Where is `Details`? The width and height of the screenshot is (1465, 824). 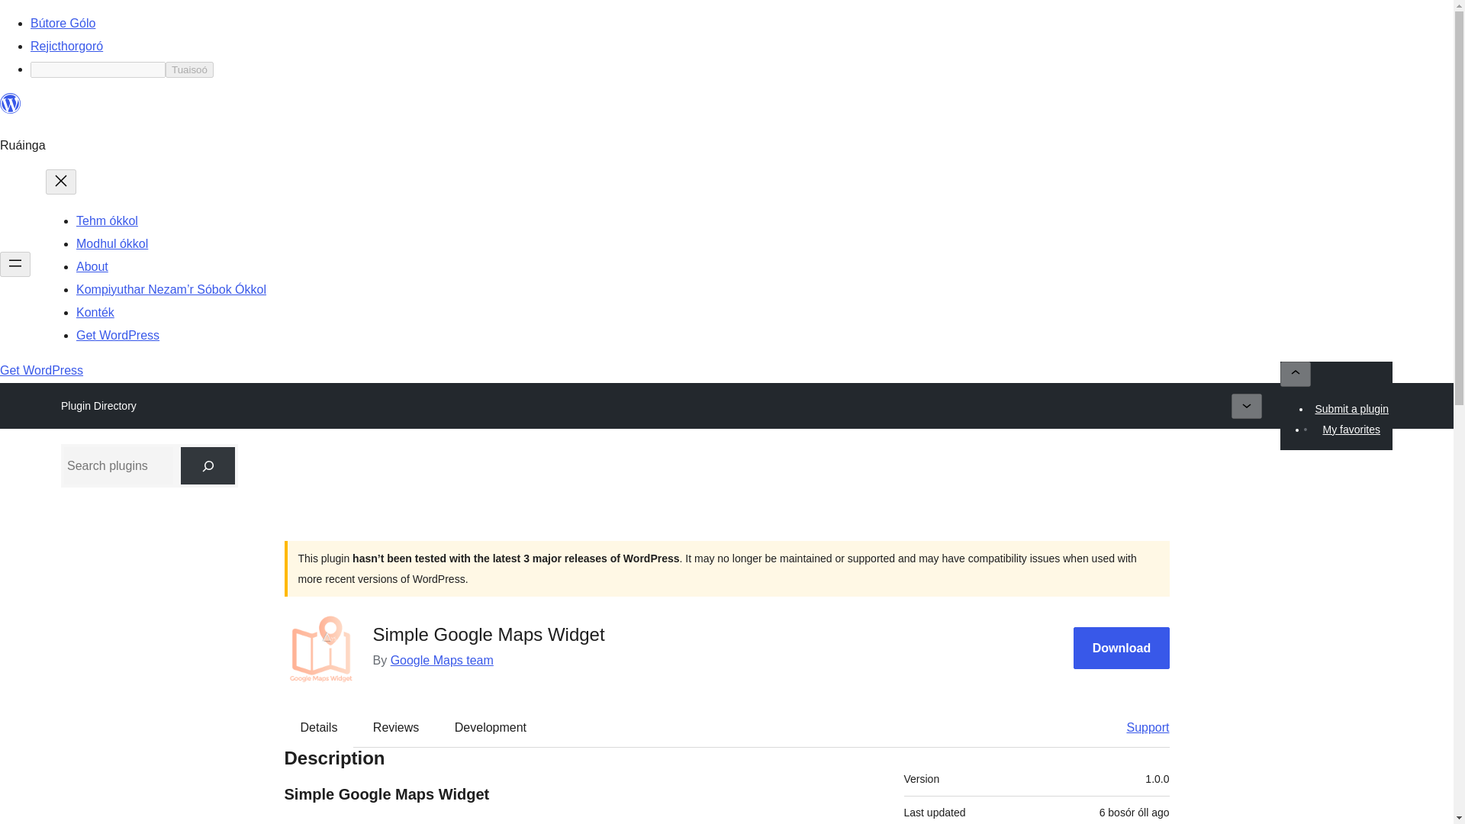
Details is located at coordinates (319, 727).